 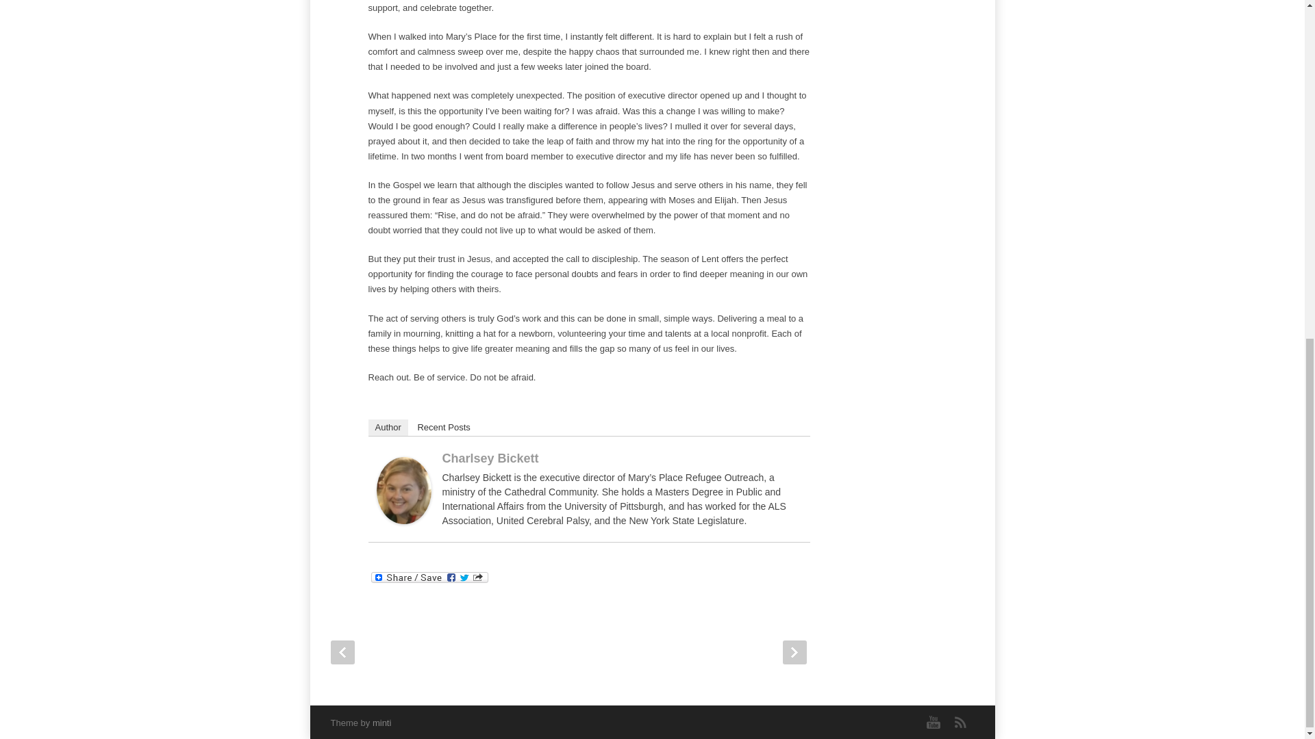 What do you see at coordinates (490, 458) in the screenshot?
I see `Charlsey Bickett` at bounding box center [490, 458].